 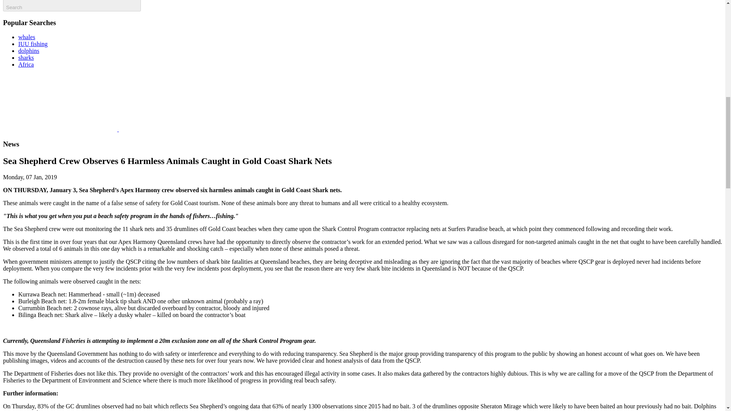 I want to click on sharks, so click(x=26, y=57).